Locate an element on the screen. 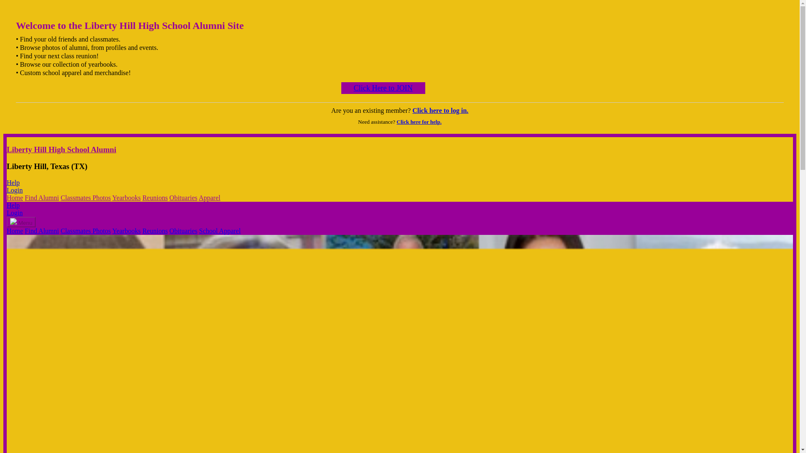 The image size is (806, 453). Obituaries is located at coordinates (183, 198).